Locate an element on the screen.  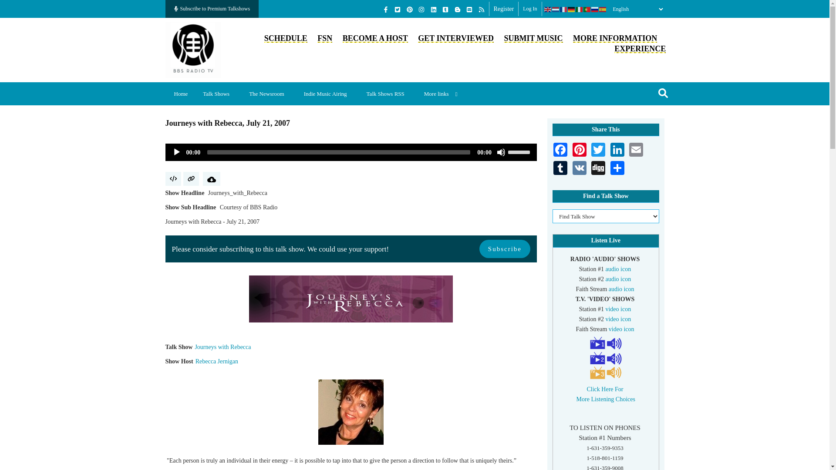
Deutsch is located at coordinates (571, 9).